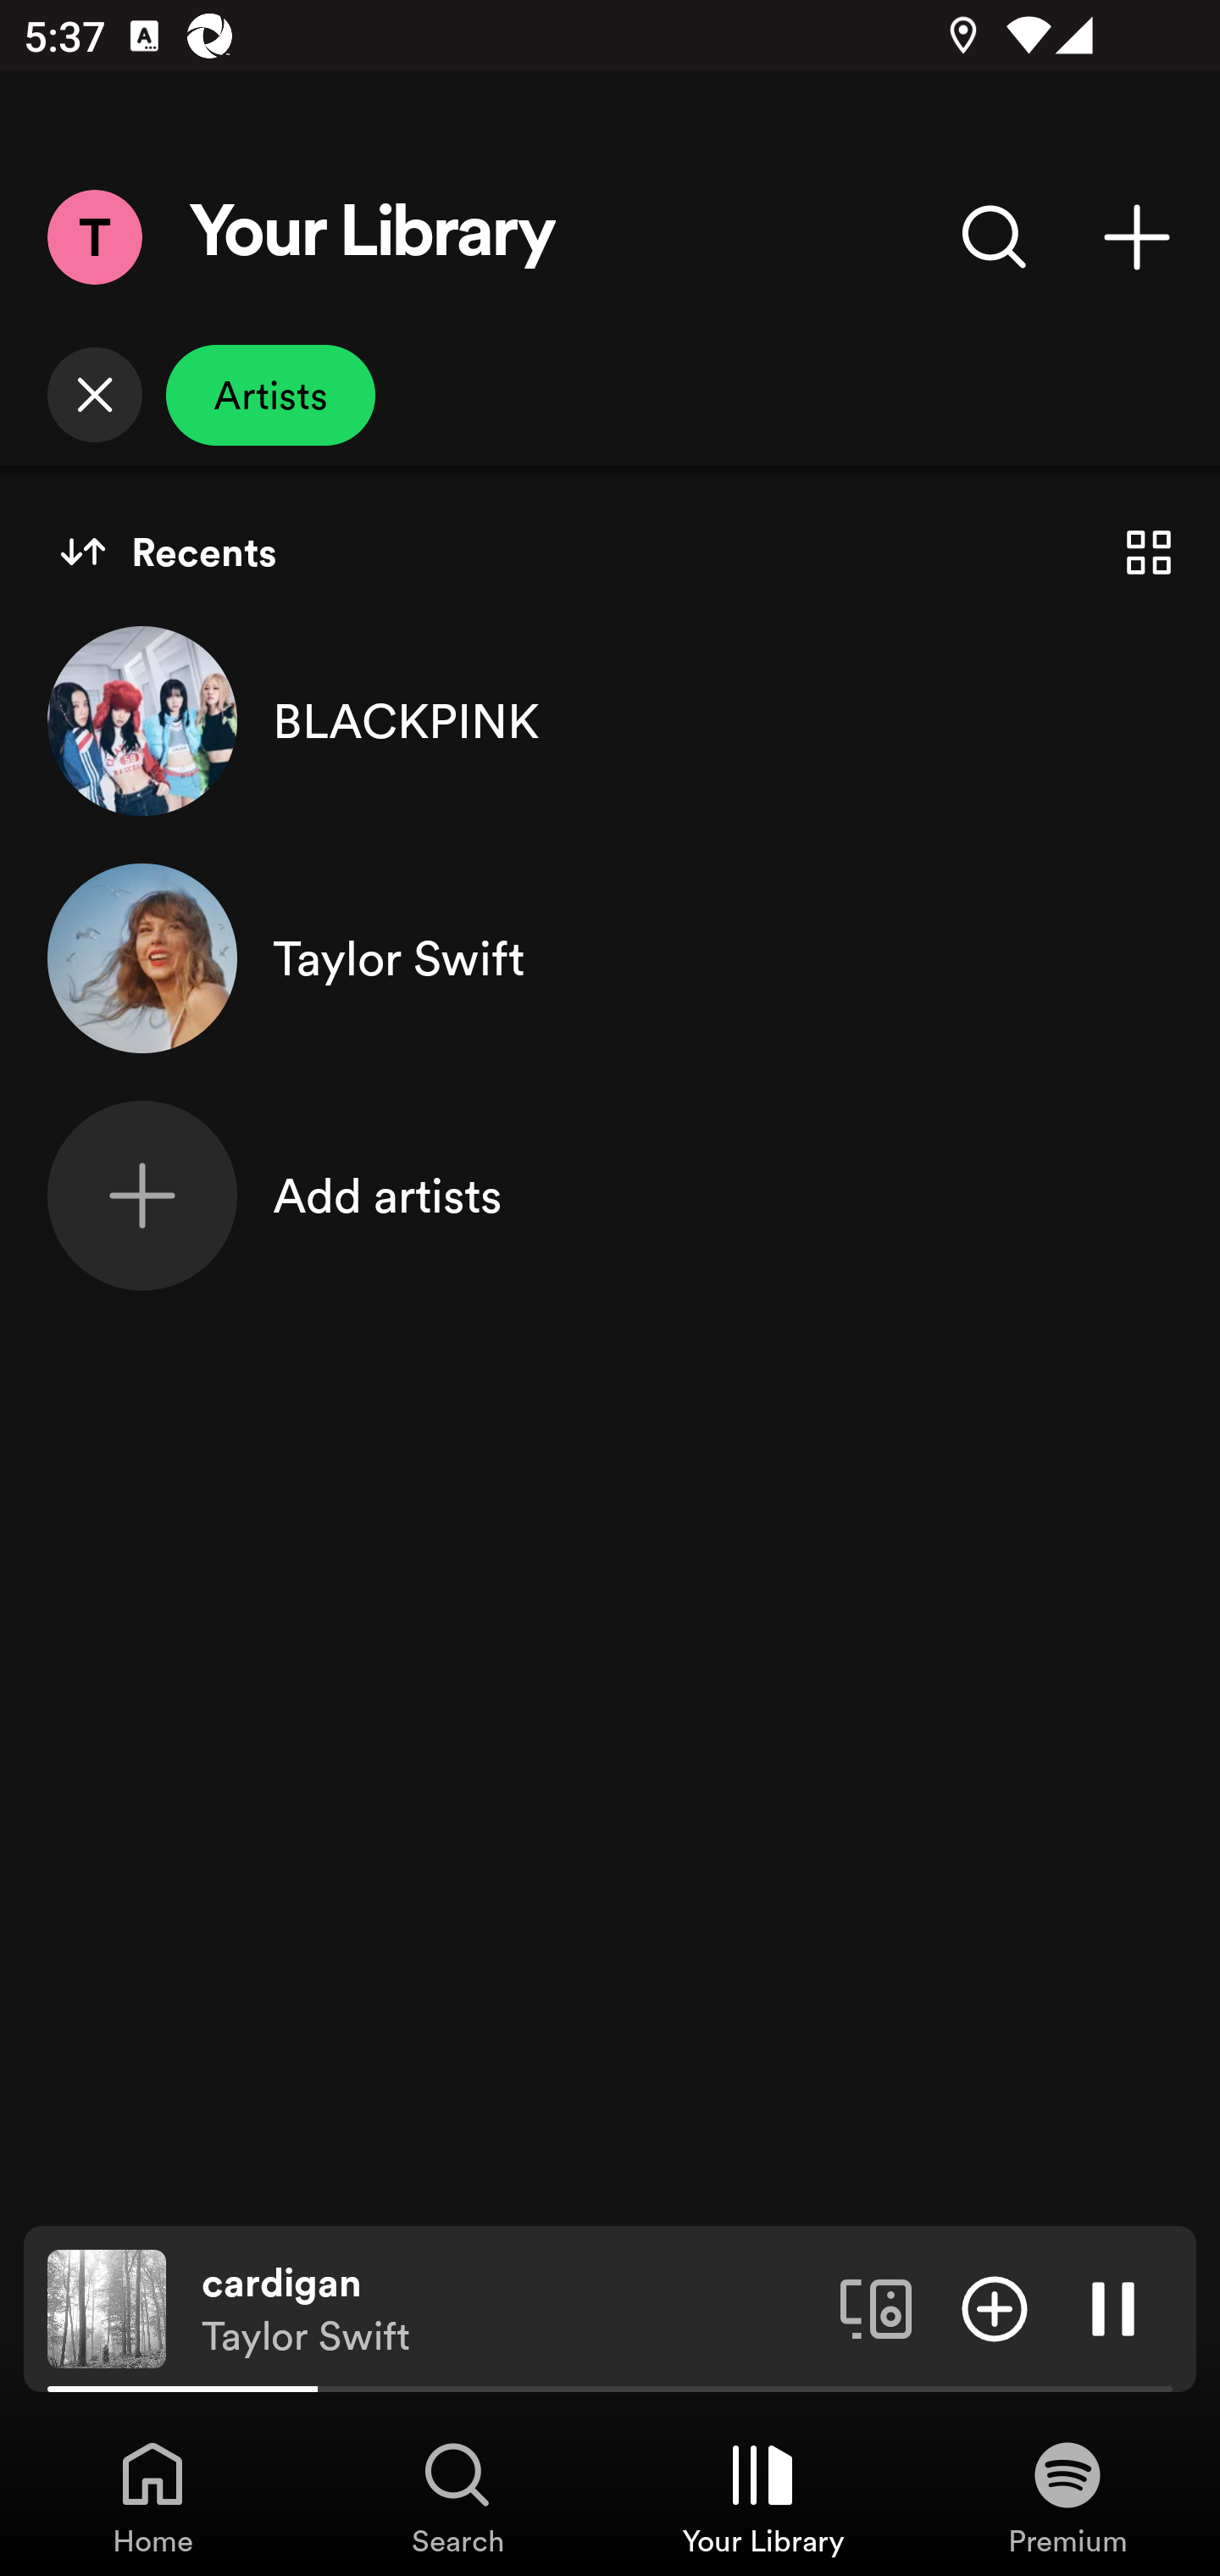 The width and height of the screenshot is (1220, 2576). Describe the element at coordinates (610, 1195) in the screenshot. I see `Add artists,  Add artists` at that location.